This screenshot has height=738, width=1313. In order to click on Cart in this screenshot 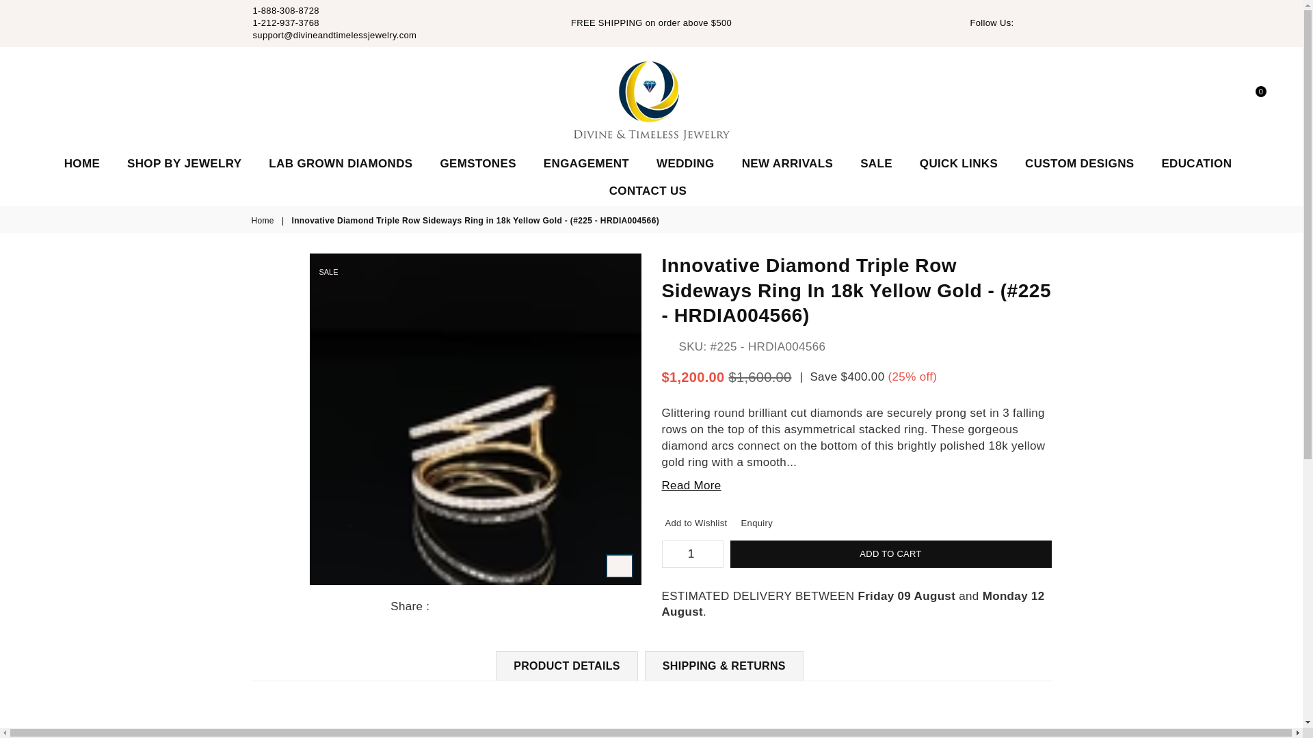, I will do `click(1256, 98)`.